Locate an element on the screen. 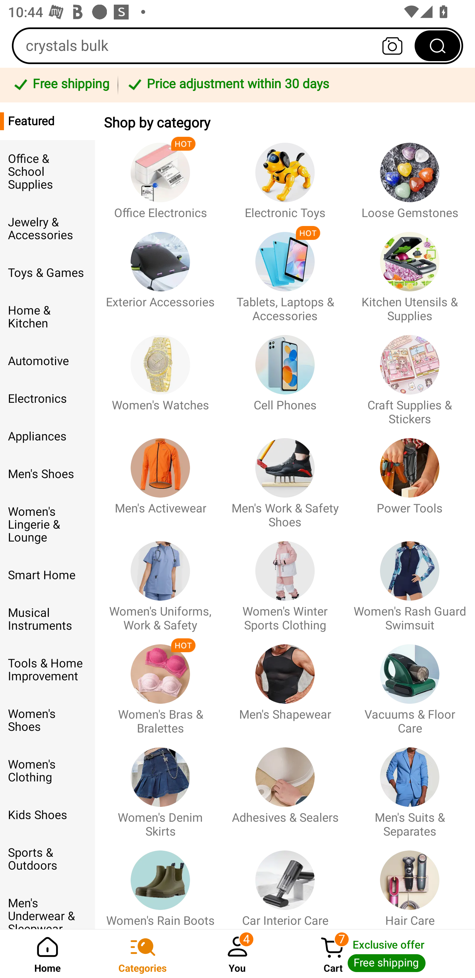 This screenshot has width=475, height=978. Kitchen Utensils & Supplies is located at coordinates (410, 271).